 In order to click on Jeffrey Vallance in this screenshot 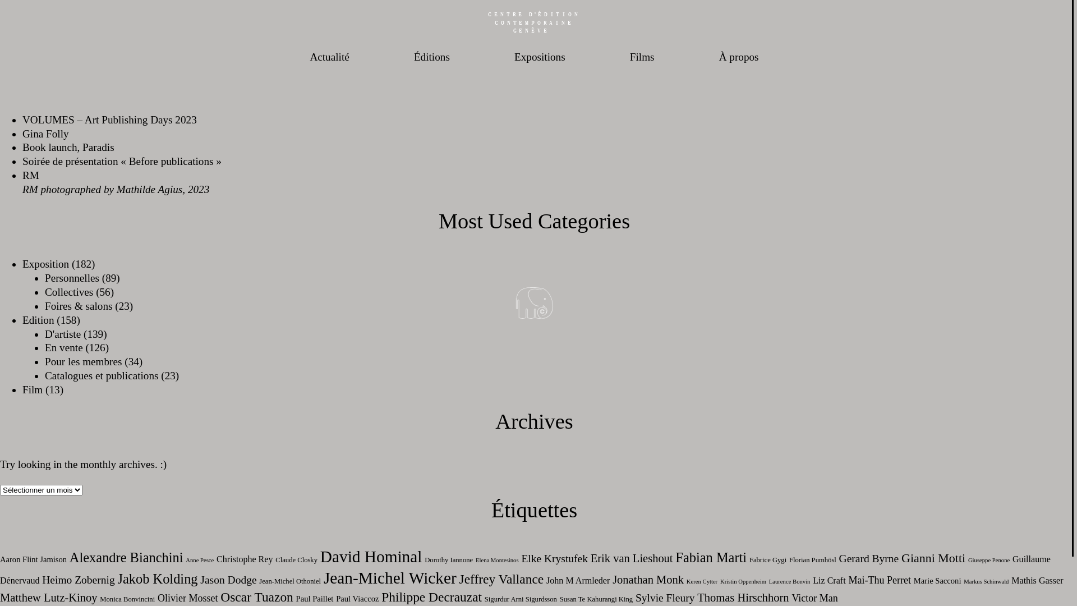, I will do `click(501, 579)`.